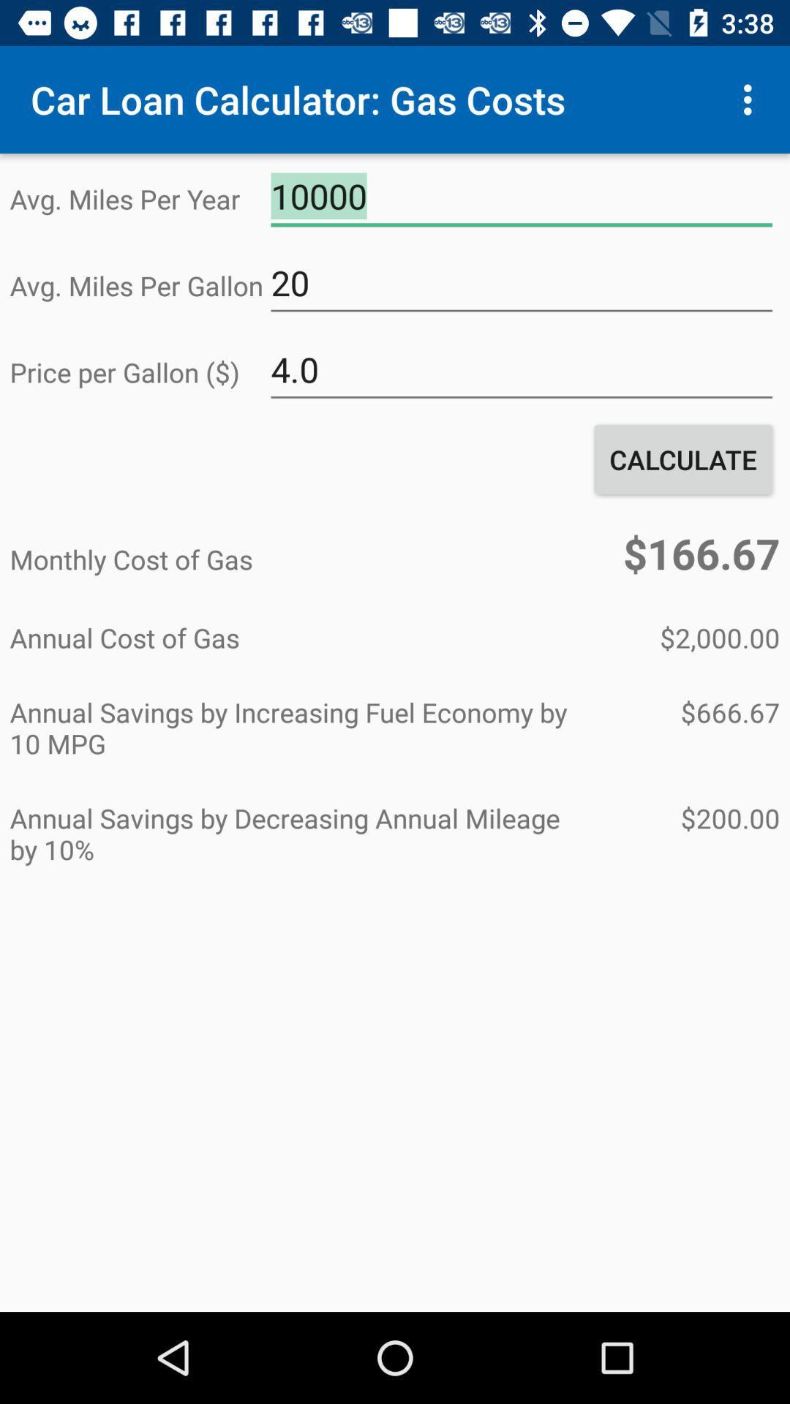 This screenshot has height=1404, width=790. Describe the element at coordinates (522, 283) in the screenshot. I see `open item to the right of the avg miles per item` at that location.